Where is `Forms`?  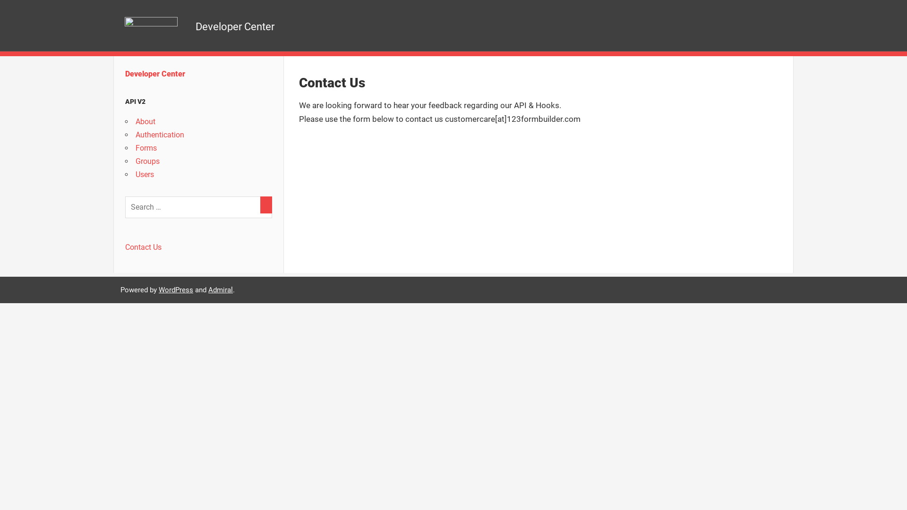
Forms is located at coordinates (146, 148).